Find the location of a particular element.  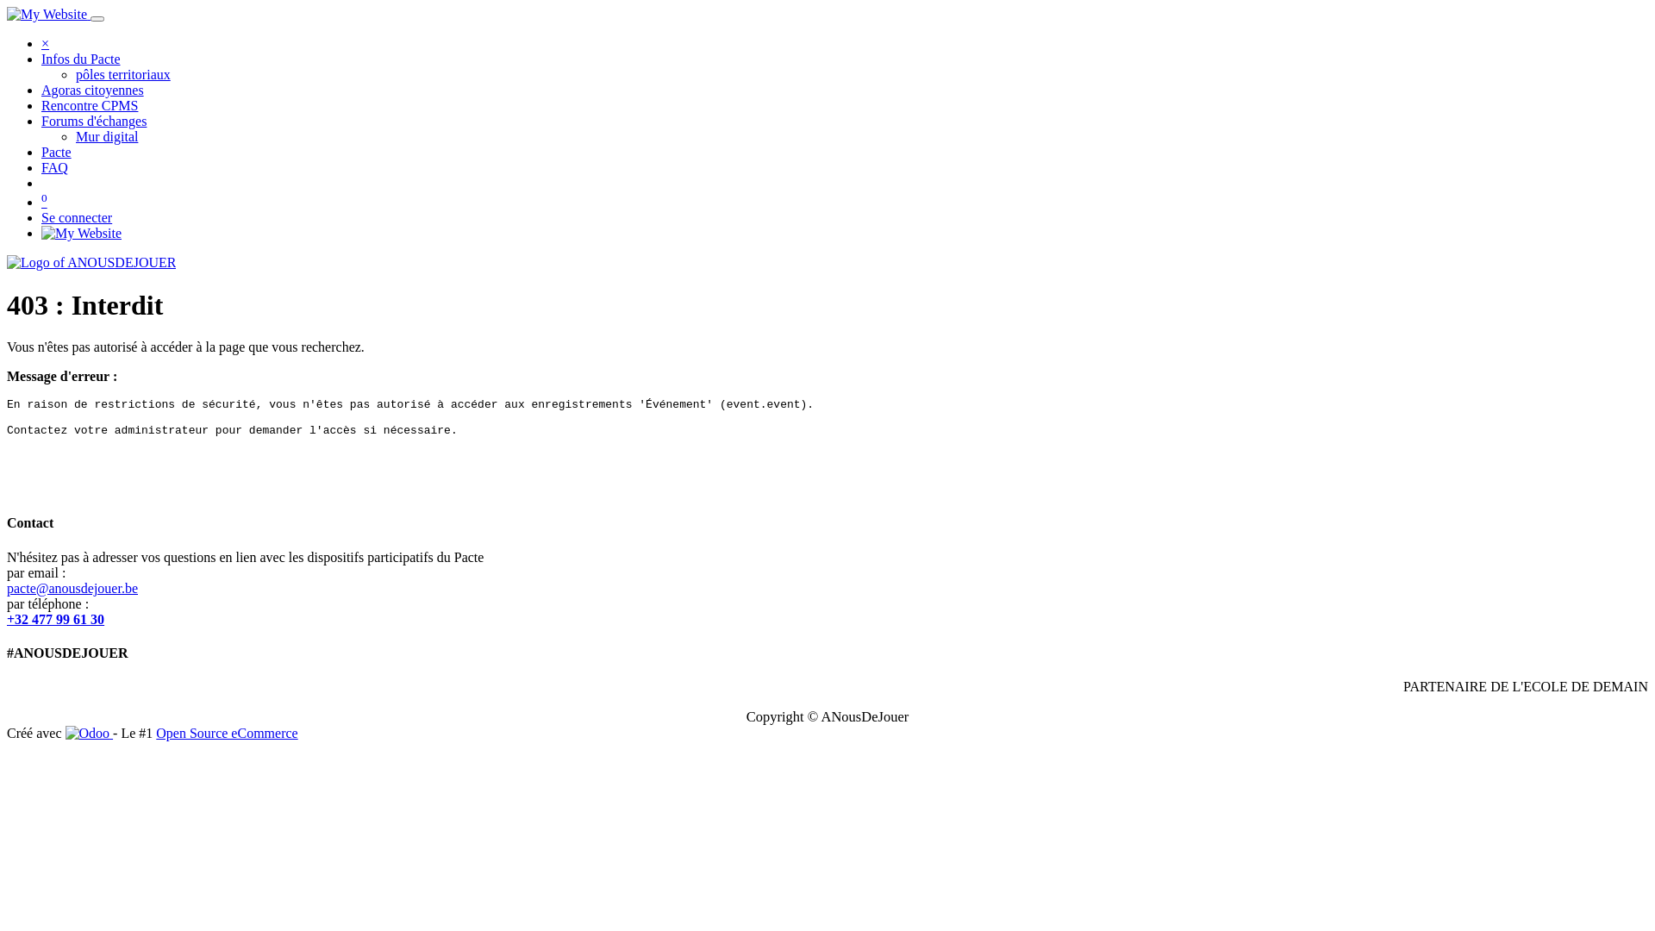

pacte@anousdejouer.be is located at coordinates (72, 588).